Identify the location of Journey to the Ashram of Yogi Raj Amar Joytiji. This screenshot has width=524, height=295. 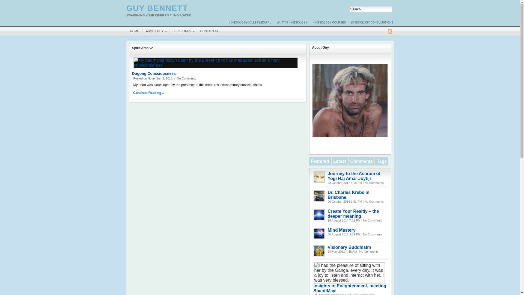
(319, 177).